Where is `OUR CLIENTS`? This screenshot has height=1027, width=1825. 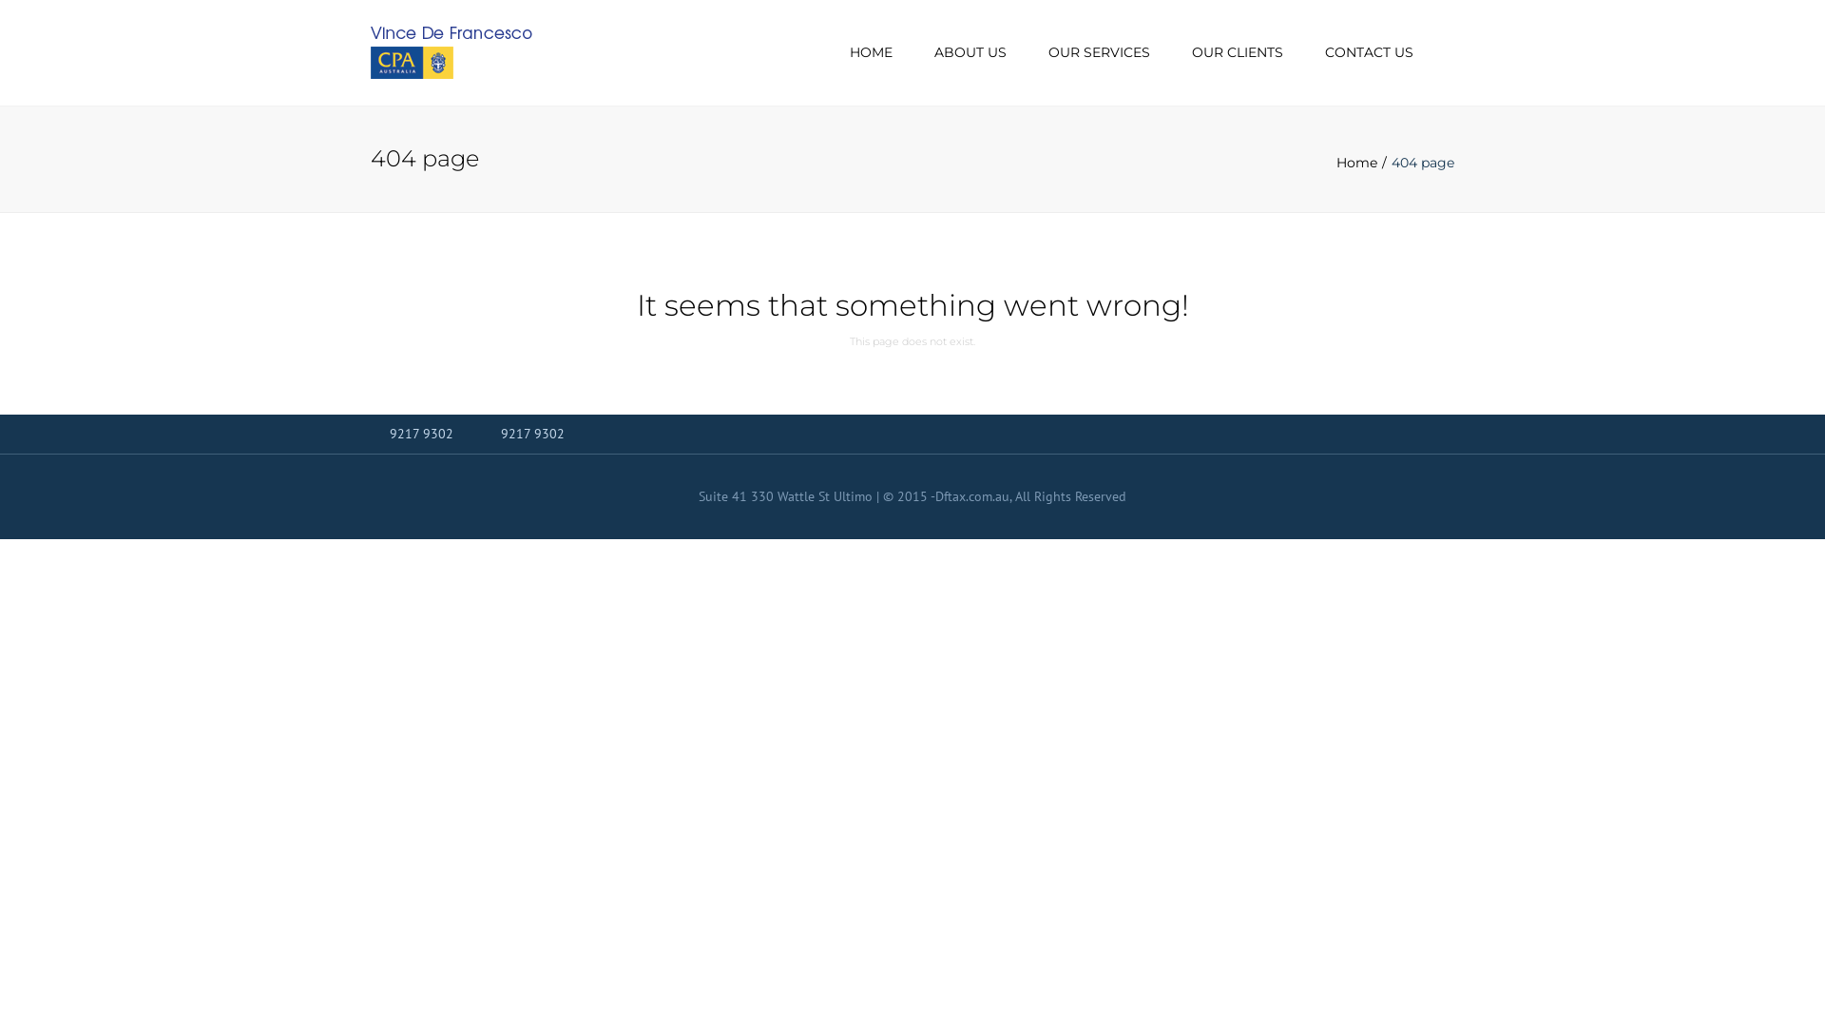
OUR CLIENTS is located at coordinates (1238, 53).